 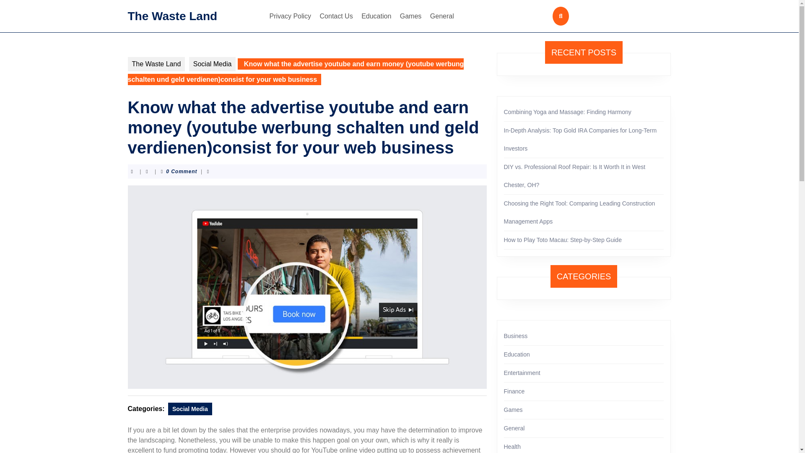 What do you see at coordinates (522, 373) in the screenshot?
I see `Entertainment` at bounding box center [522, 373].